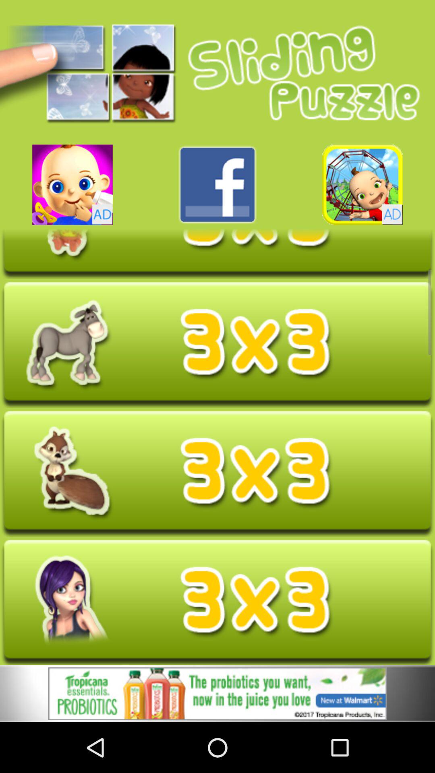  What do you see at coordinates (217, 254) in the screenshot?
I see `open the selected puzzle` at bounding box center [217, 254].